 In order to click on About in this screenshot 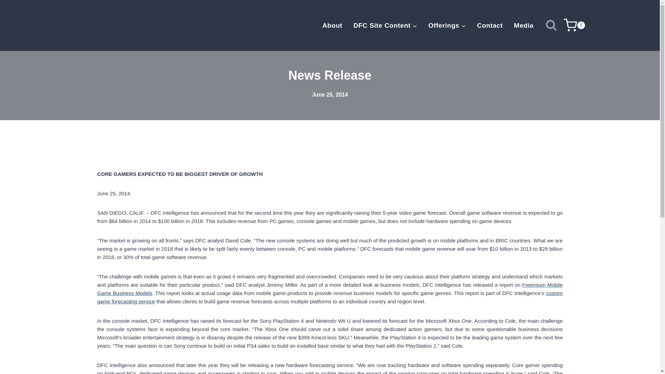, I will do `click(332, 25)`.